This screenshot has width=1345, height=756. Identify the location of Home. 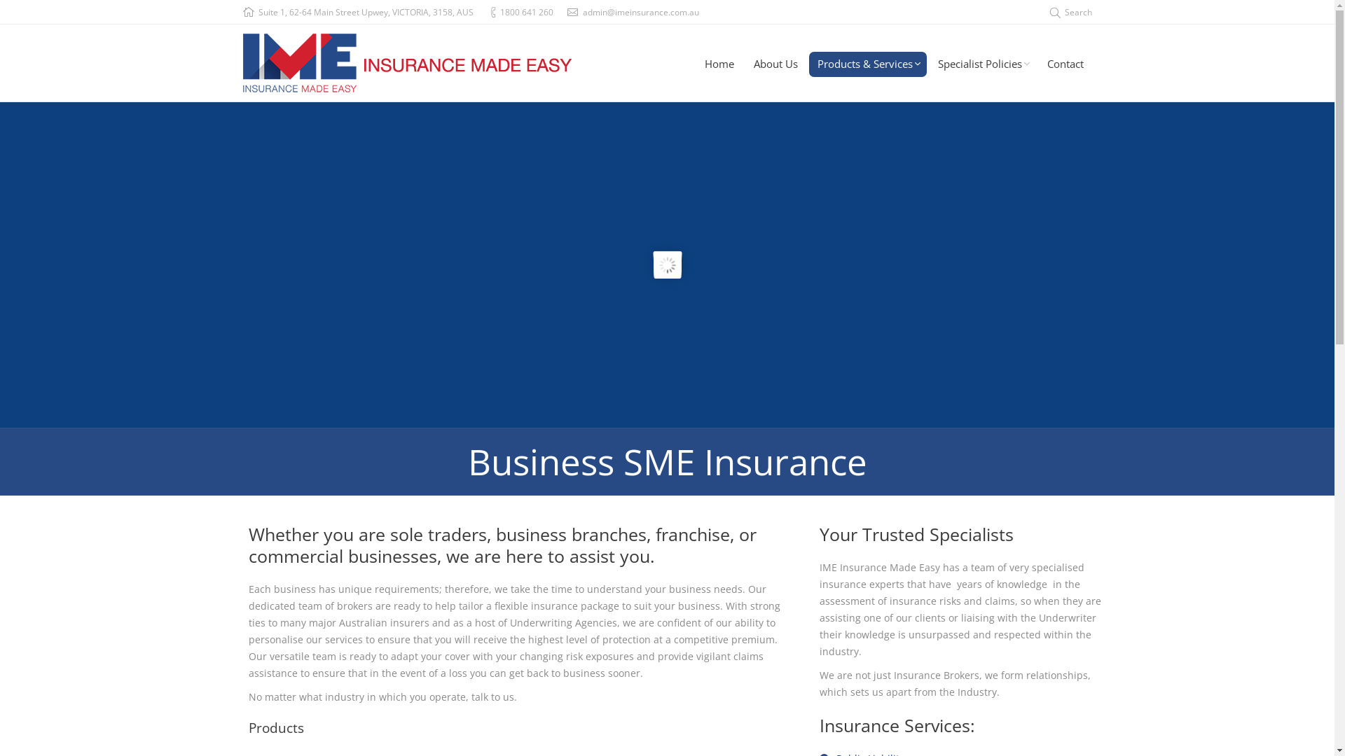
(719, 64).